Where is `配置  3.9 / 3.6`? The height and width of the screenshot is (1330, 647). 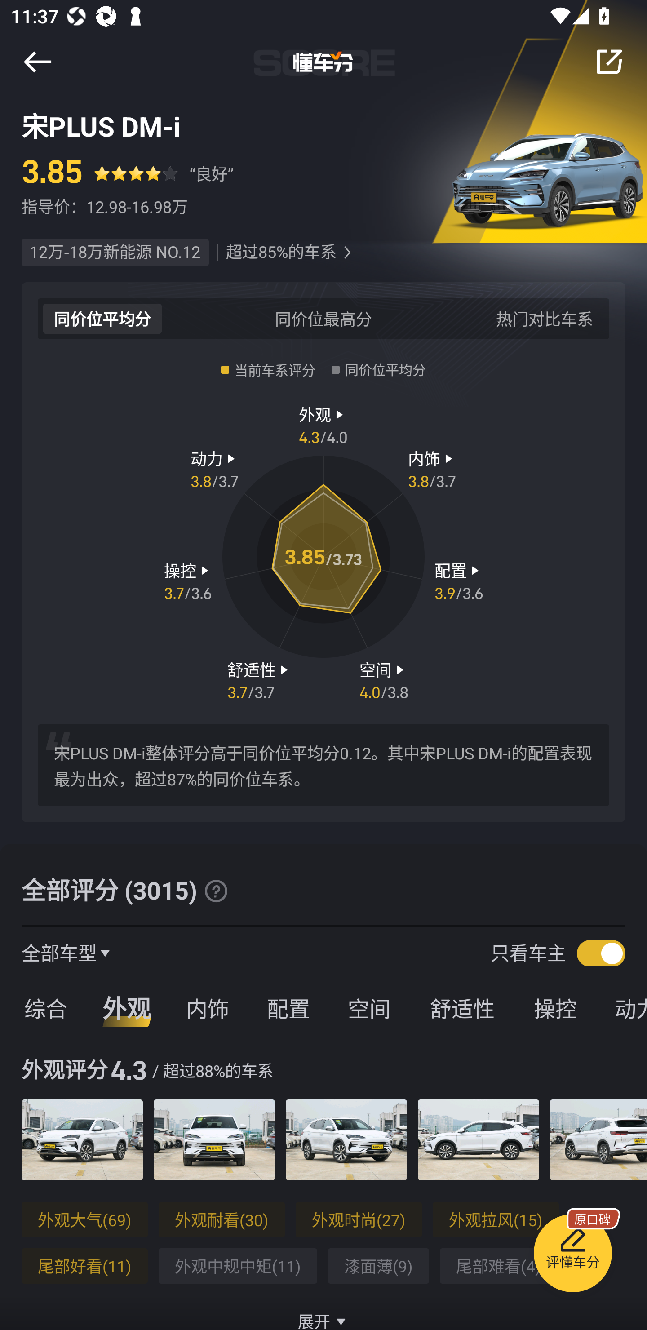
配置  3.9 / 3.6 is located at coordinates (459, 581).